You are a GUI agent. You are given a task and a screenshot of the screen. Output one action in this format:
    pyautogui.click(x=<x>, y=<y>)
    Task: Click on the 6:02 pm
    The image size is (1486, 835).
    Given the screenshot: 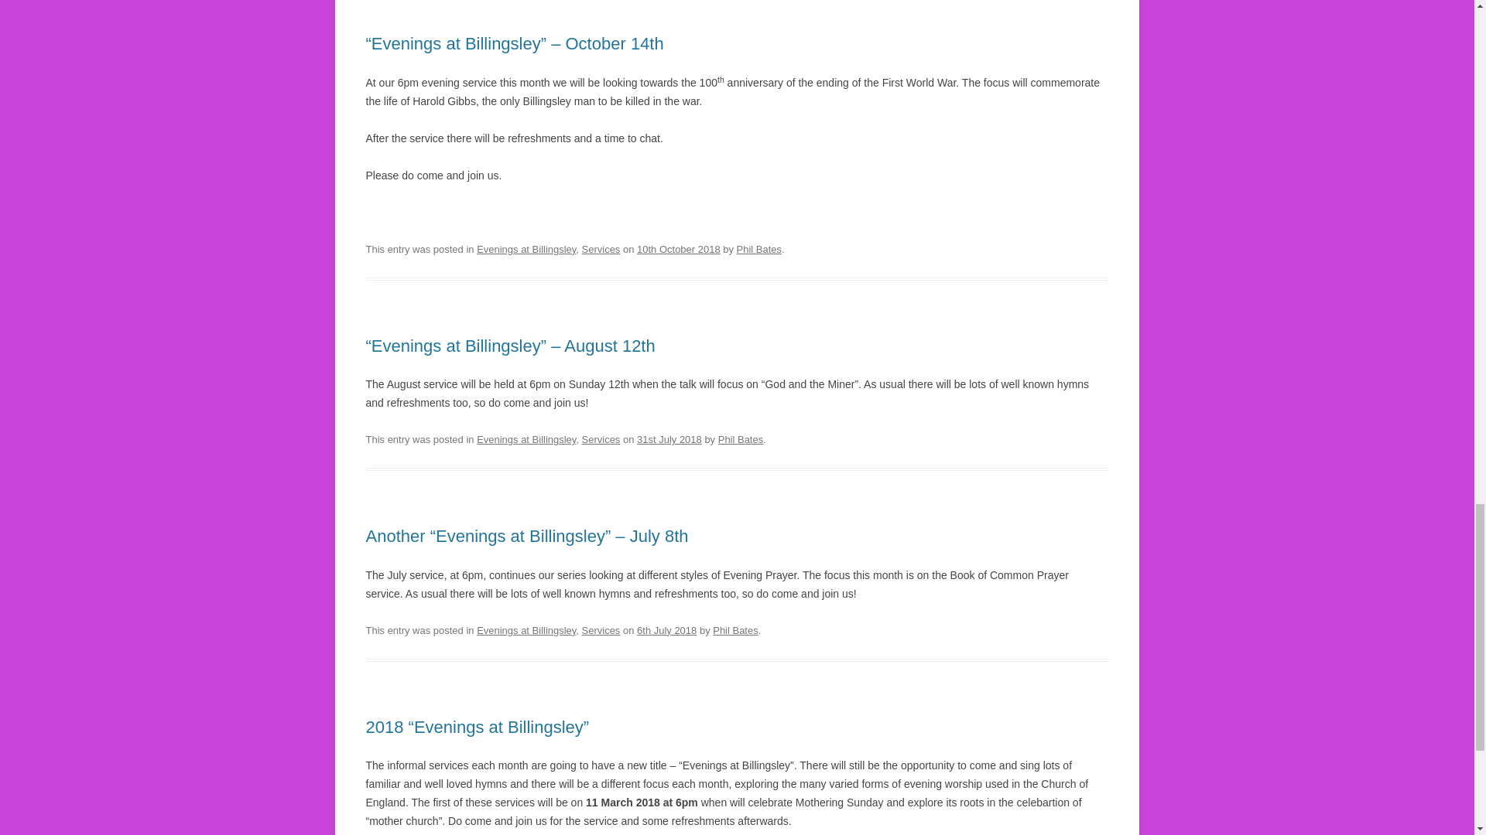 What is the action you would take?
    pyautogui.click(x=679, y=249)
    